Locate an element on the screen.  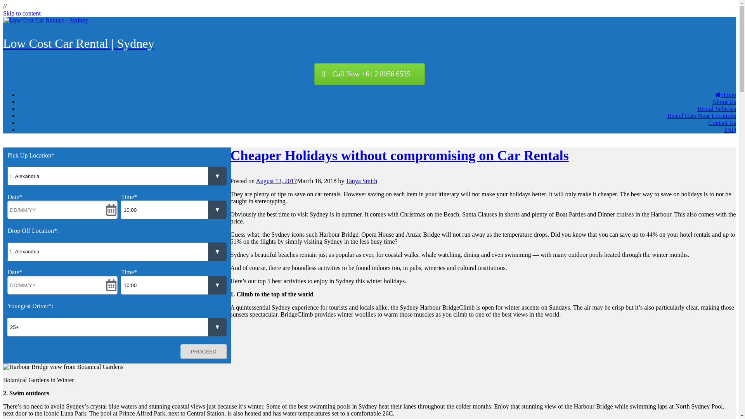
Low Cost Car Rental | Sydney is located at coordinates (369, 34).